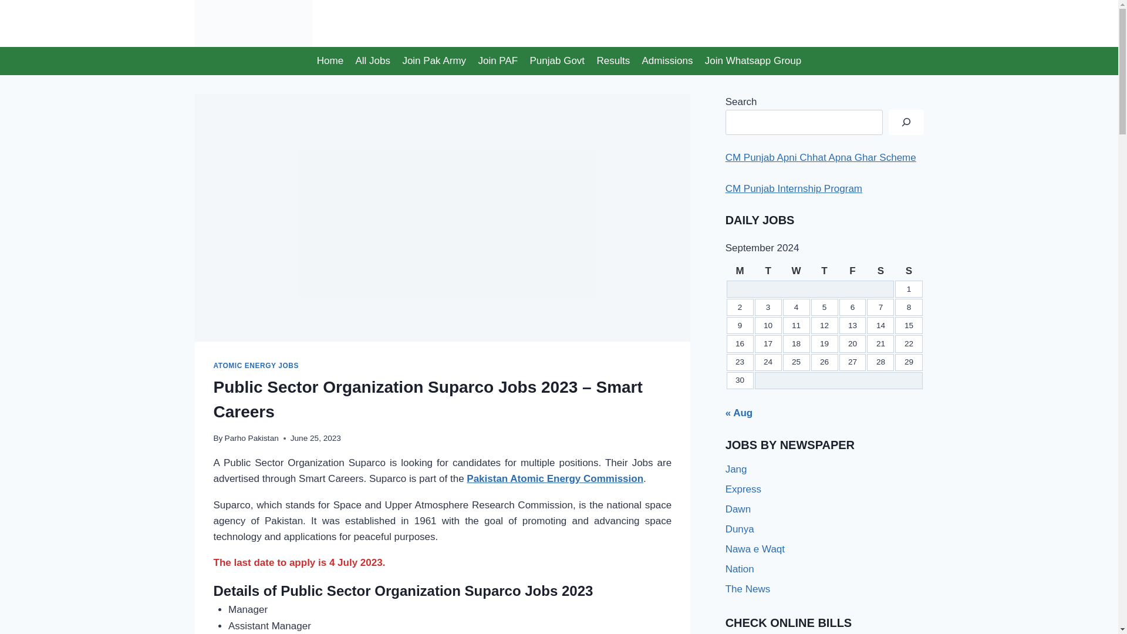  Describe the element at coordinates (825, 271) in the screenshot. I see `Thursday` at that location.